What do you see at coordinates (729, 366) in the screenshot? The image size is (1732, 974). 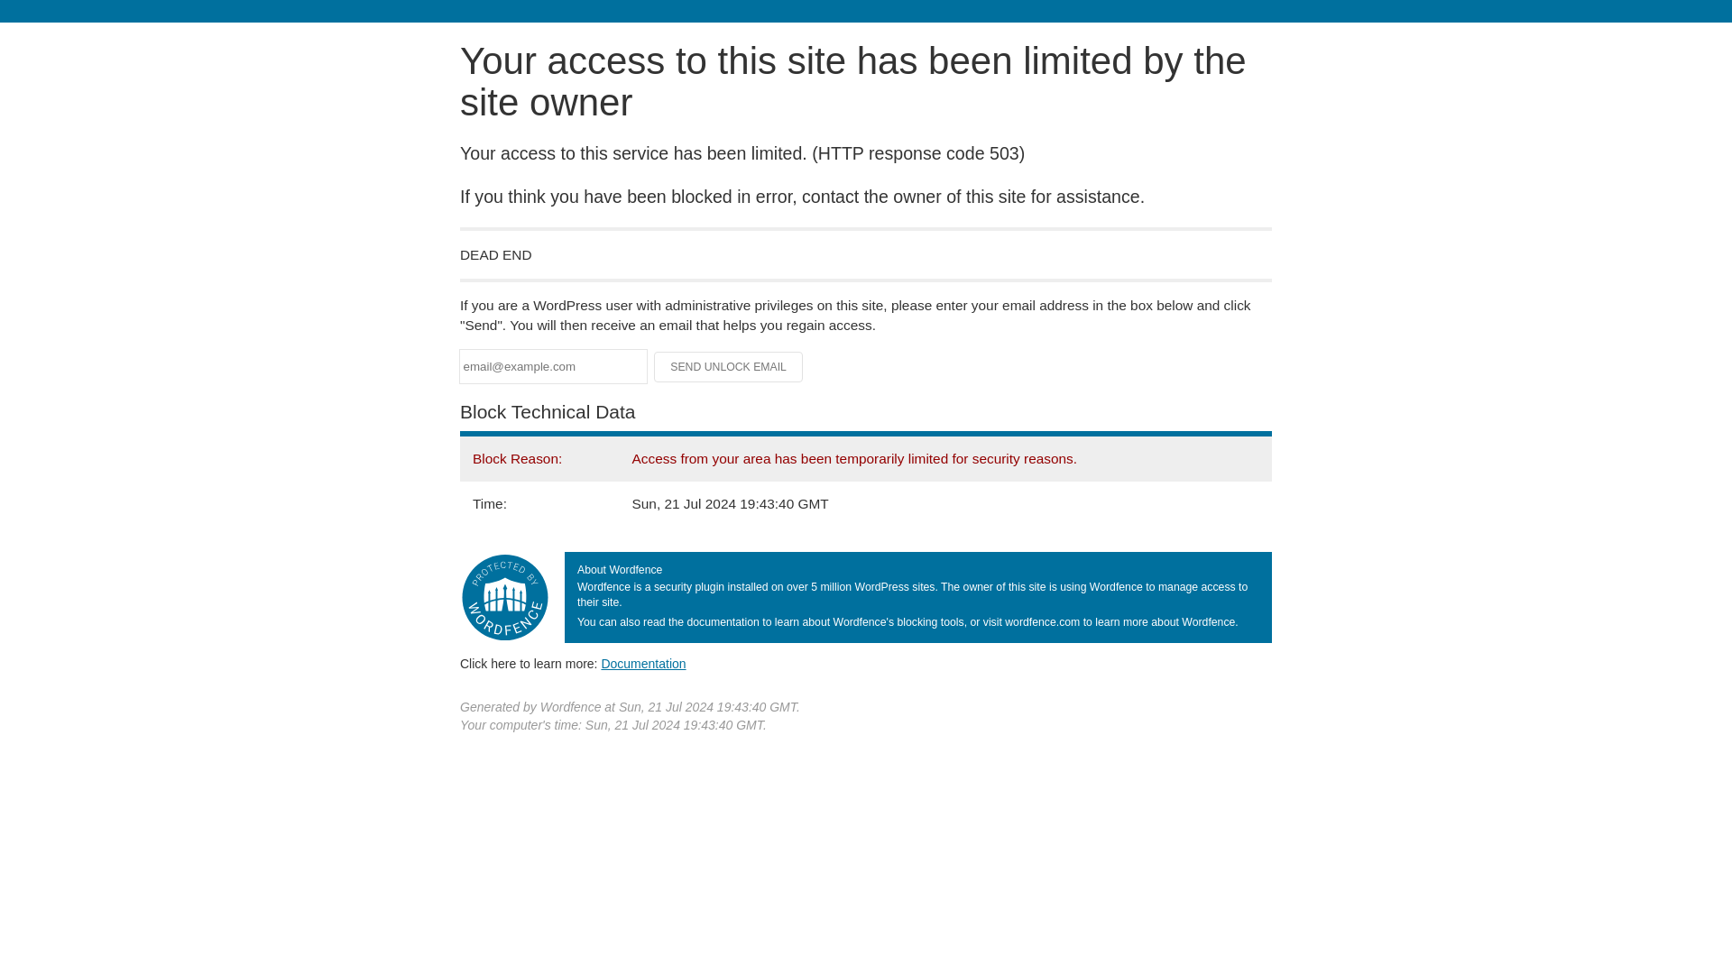 I see `Send Unlock Email` at bounding box center [729, 366].